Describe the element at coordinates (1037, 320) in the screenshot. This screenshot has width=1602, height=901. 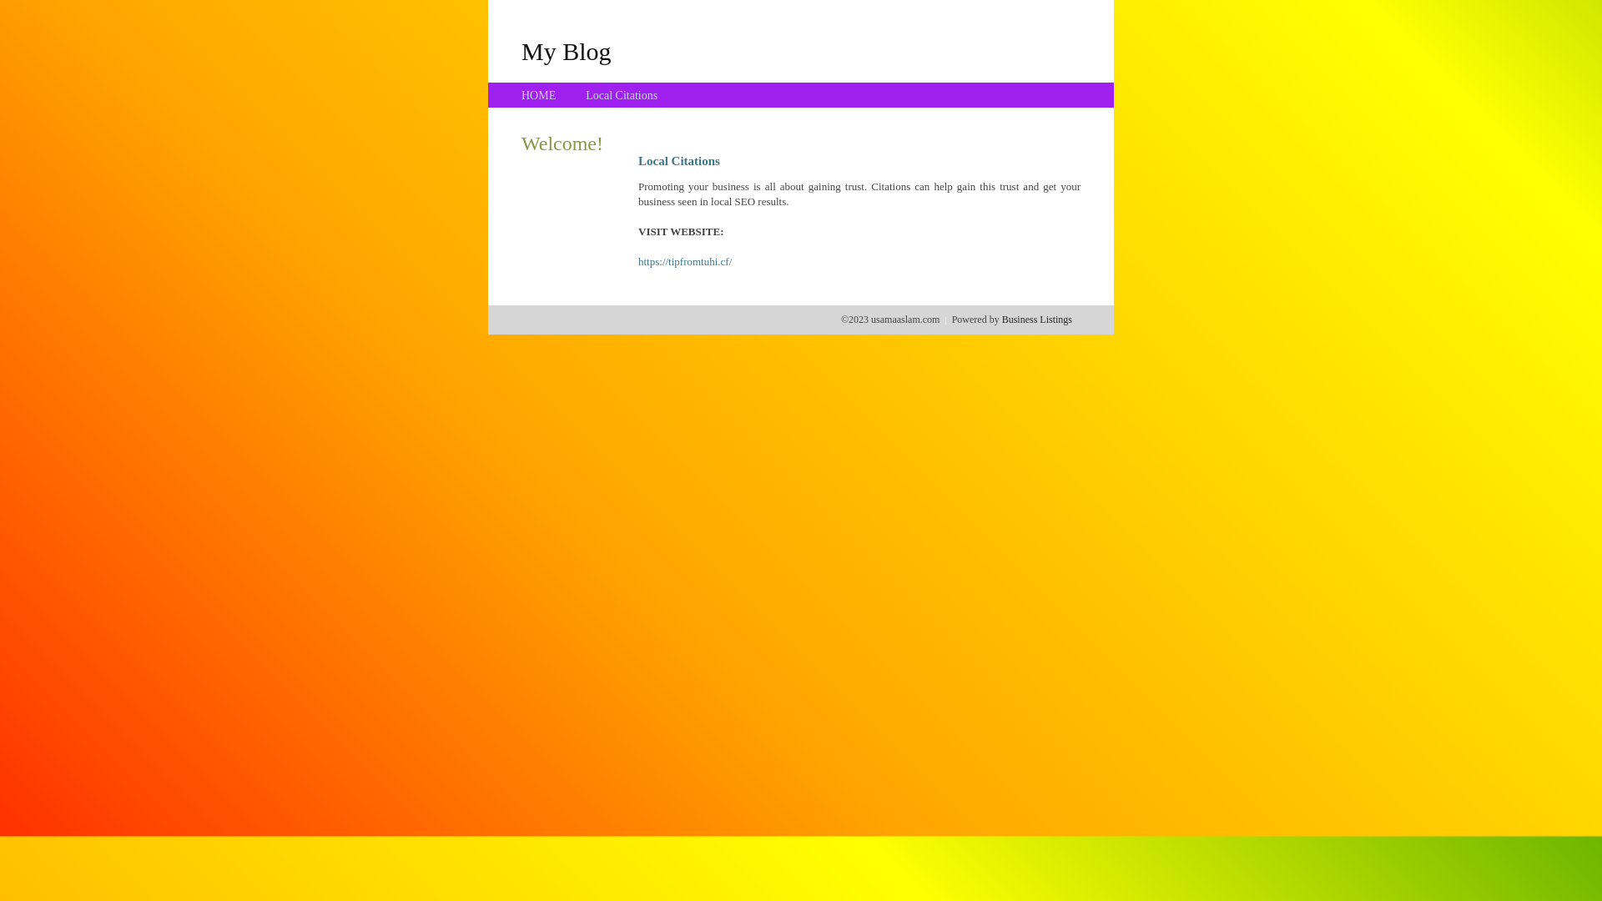
I see `Business Listings` at that location.